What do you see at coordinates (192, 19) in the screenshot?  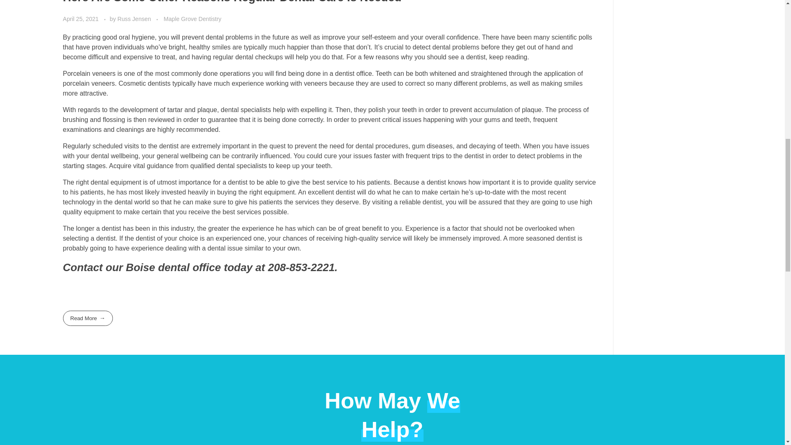 I see `View all posts in Maple Grove Dentistry` at bounding box center [192, 19].